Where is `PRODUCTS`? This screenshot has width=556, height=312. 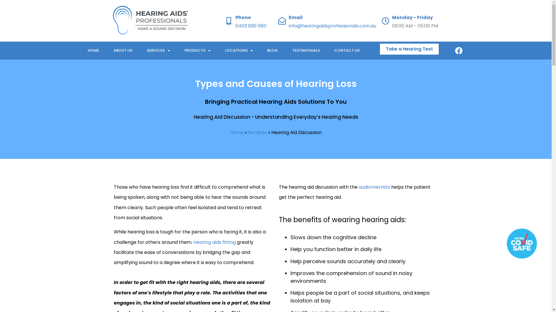 PRODUCTS is located at coordinates (197, 51).